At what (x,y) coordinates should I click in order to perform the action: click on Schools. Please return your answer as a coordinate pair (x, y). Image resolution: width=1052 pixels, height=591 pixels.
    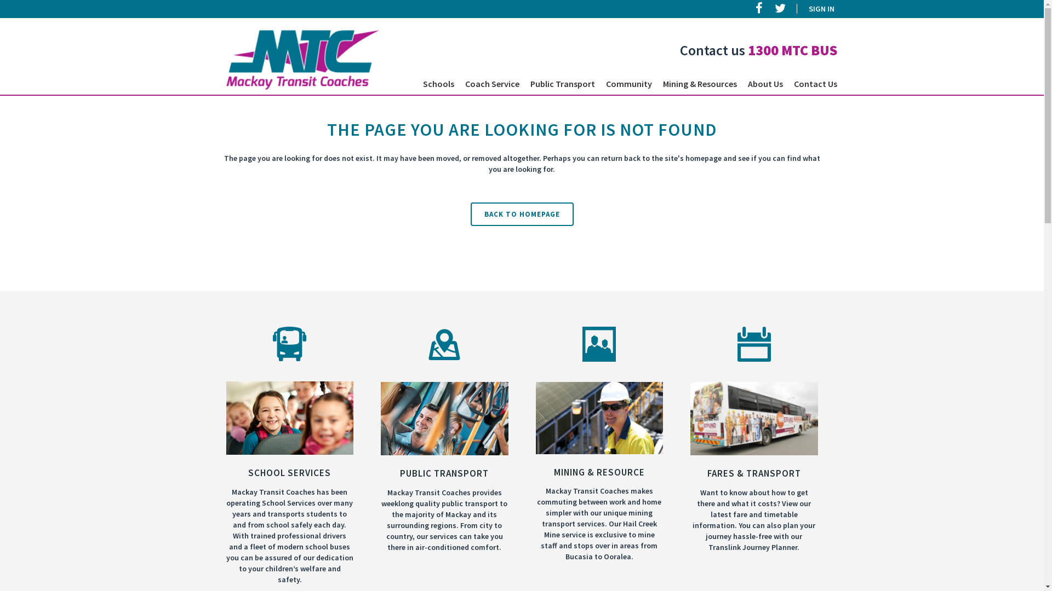
    Looking at the image, I should click on (438, 84).